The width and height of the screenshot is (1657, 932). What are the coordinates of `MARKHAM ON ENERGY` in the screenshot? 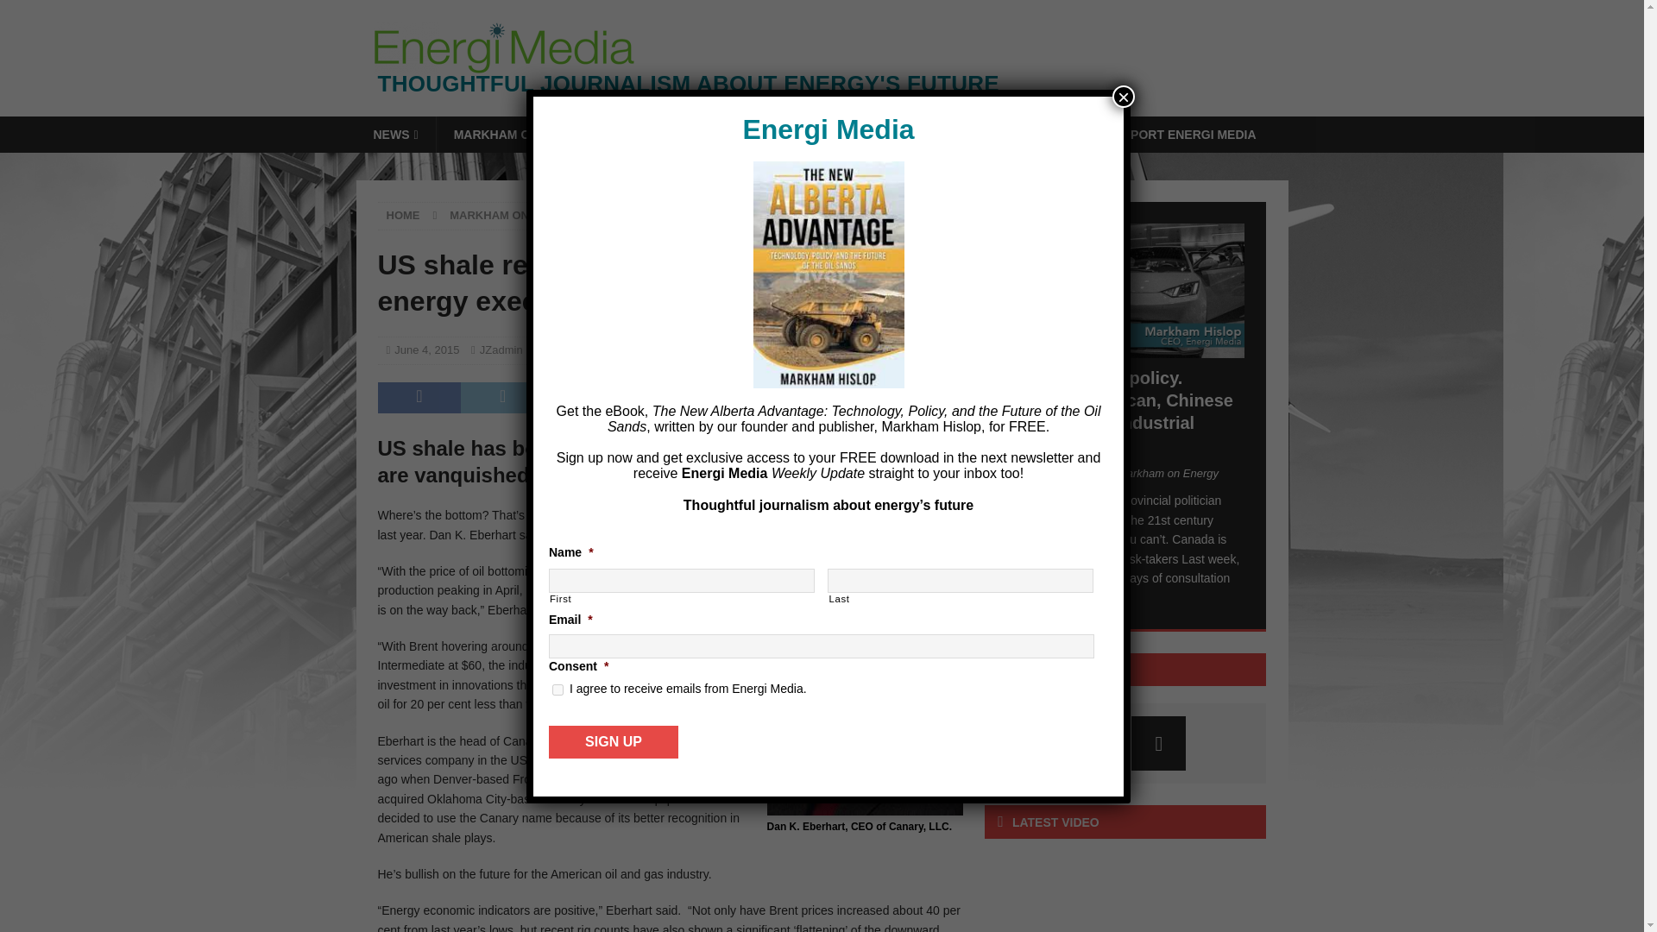 It's located at (513, 215).